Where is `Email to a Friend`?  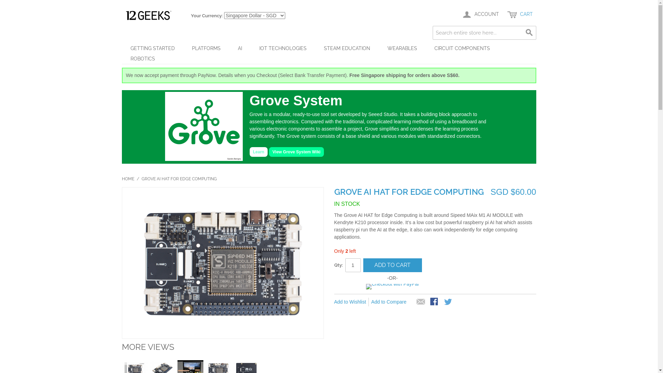 Email to a Friend is located at coordinates (421, 302).